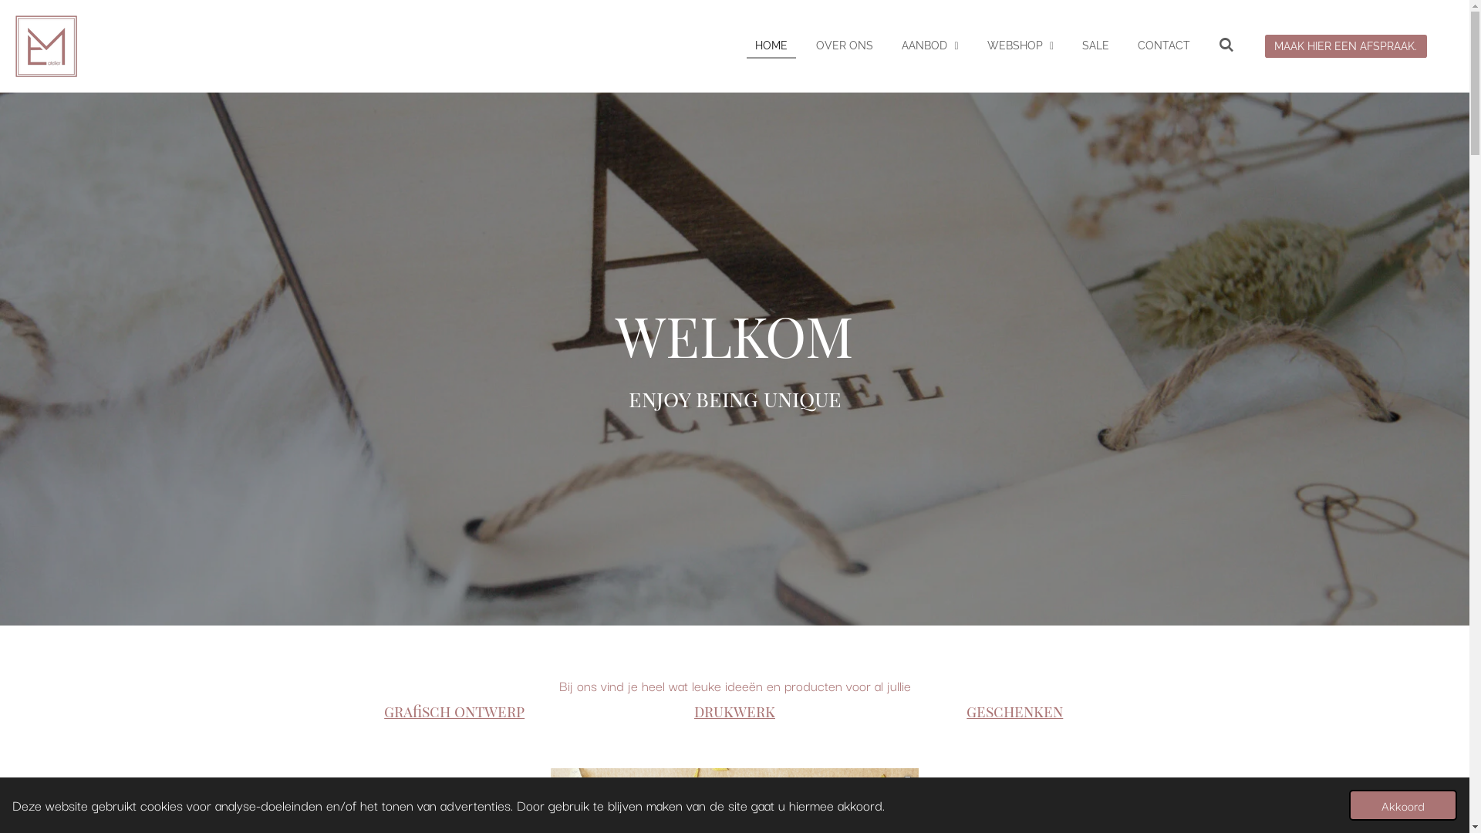 The height and width of the screenshot is (833, 1481). Describe the element at coordinates (1346, 46) in the screenshot. I see `MAAK HIER EEN AFSPRAAK.` at that location.